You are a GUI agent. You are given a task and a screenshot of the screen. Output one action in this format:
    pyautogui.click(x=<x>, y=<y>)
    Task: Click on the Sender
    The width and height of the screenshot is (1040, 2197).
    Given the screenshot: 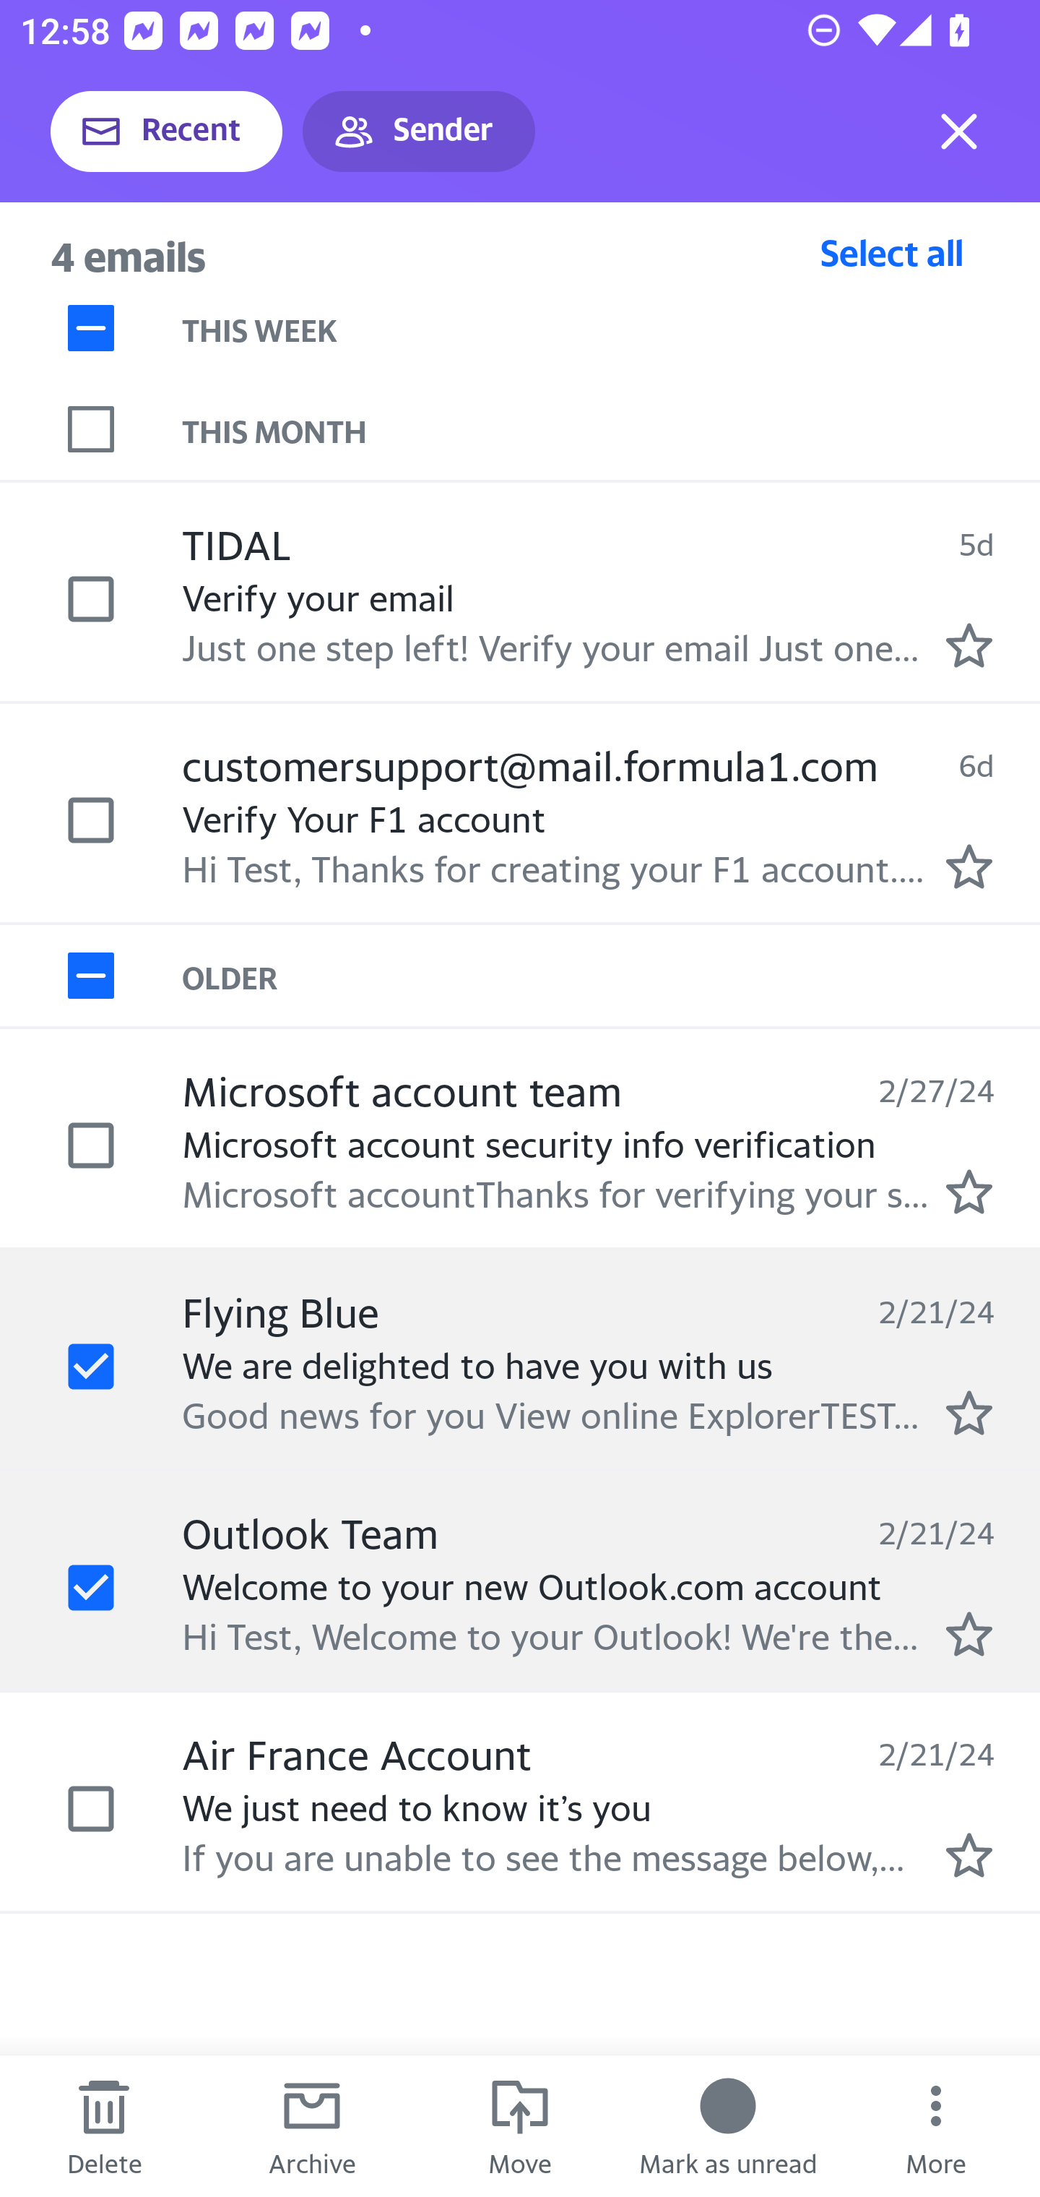 What is the action you would take?
    pyautogui.click(x=419, y=132)
    